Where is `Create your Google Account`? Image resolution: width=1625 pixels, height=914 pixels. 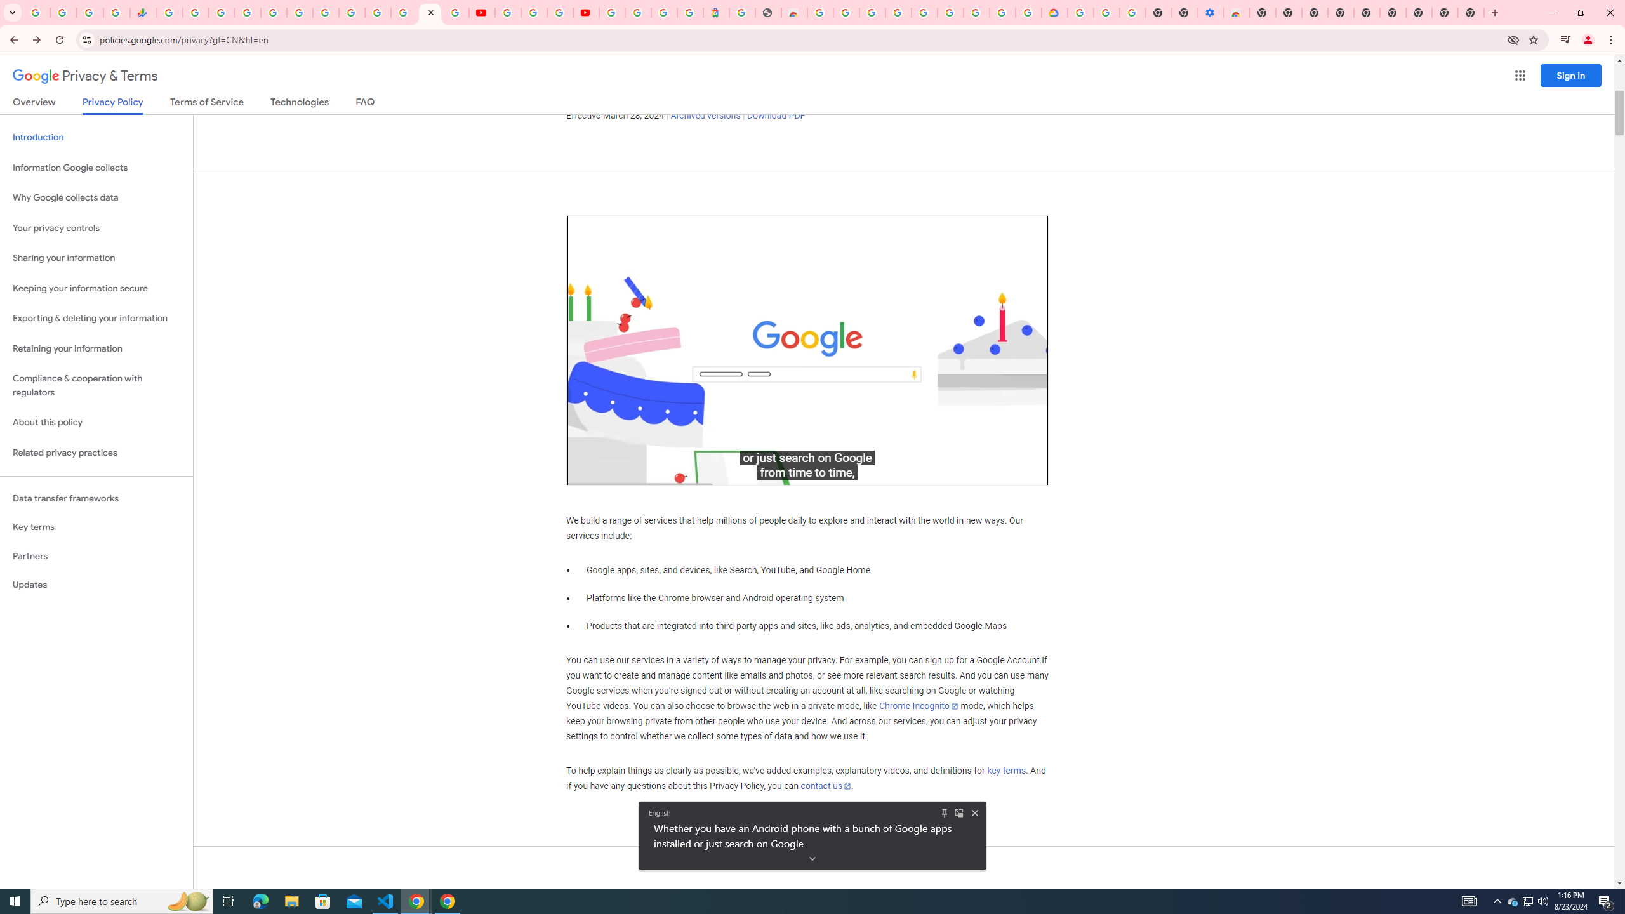
Create your Google Account is located at coordinates (846, 13).